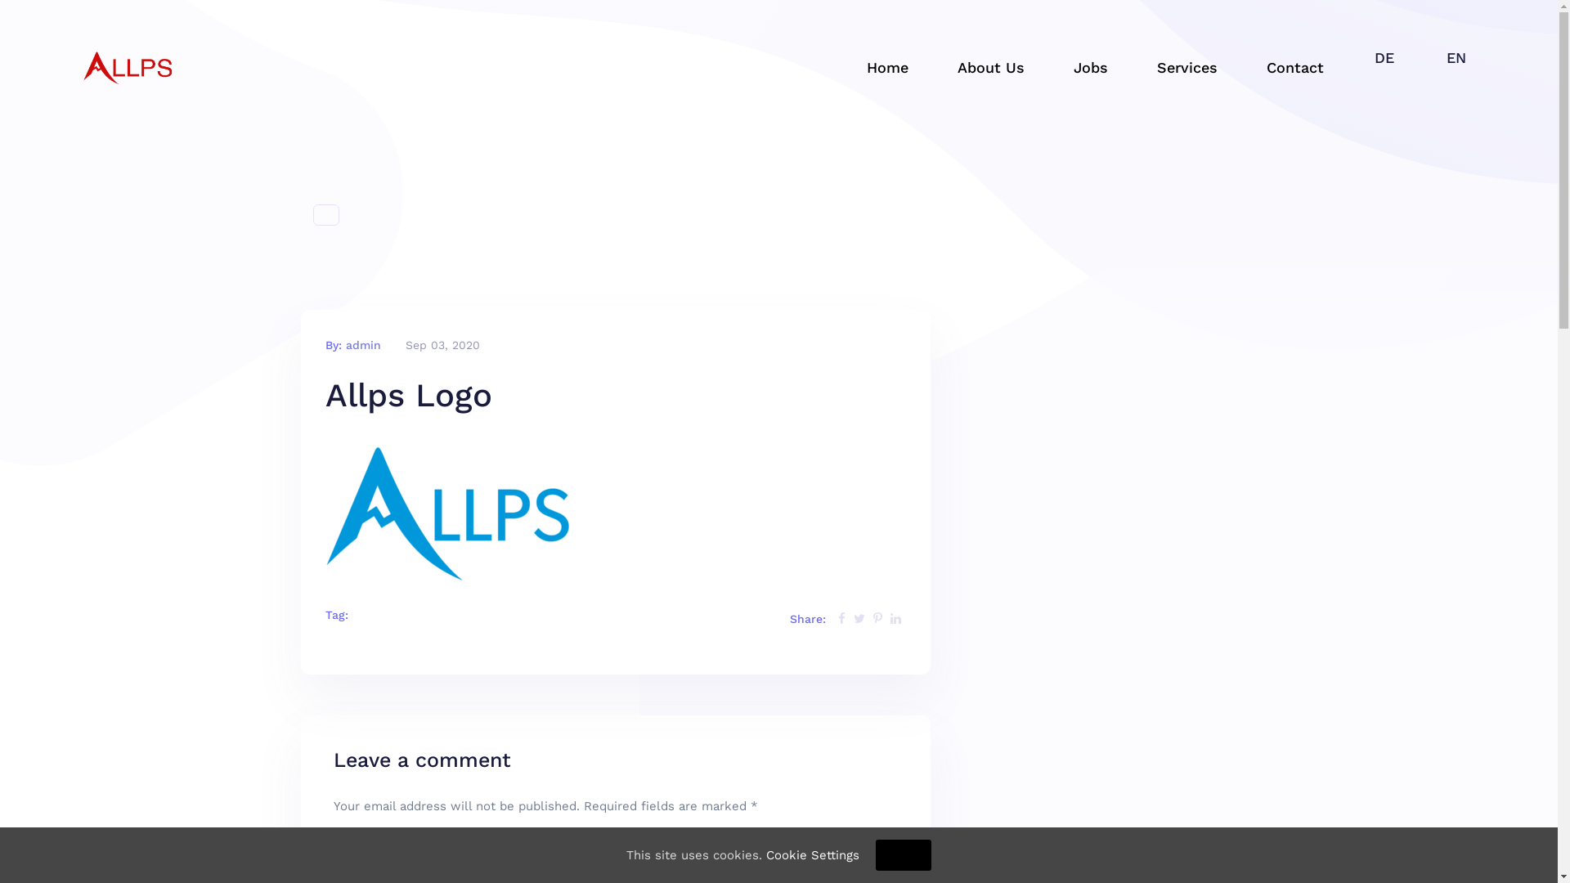  Describe the element at coordinates (1456, 58) in the screenshot. I see `EN` at that location.